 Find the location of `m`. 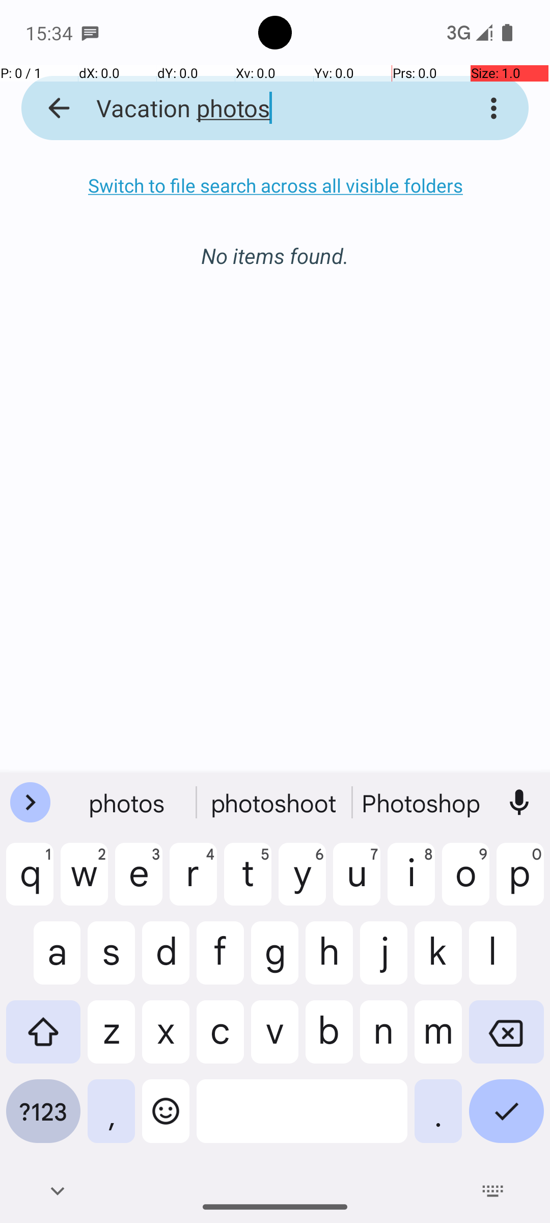

m is located at coordinates (438, 1040).